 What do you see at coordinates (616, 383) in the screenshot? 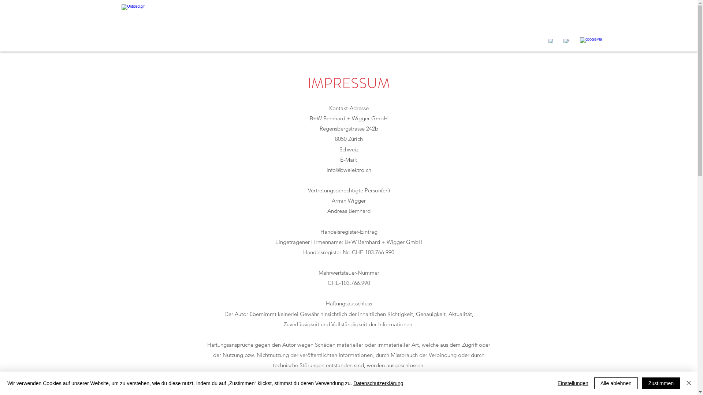
I see `Alle ablehnen` at bounding box center [616, 383].